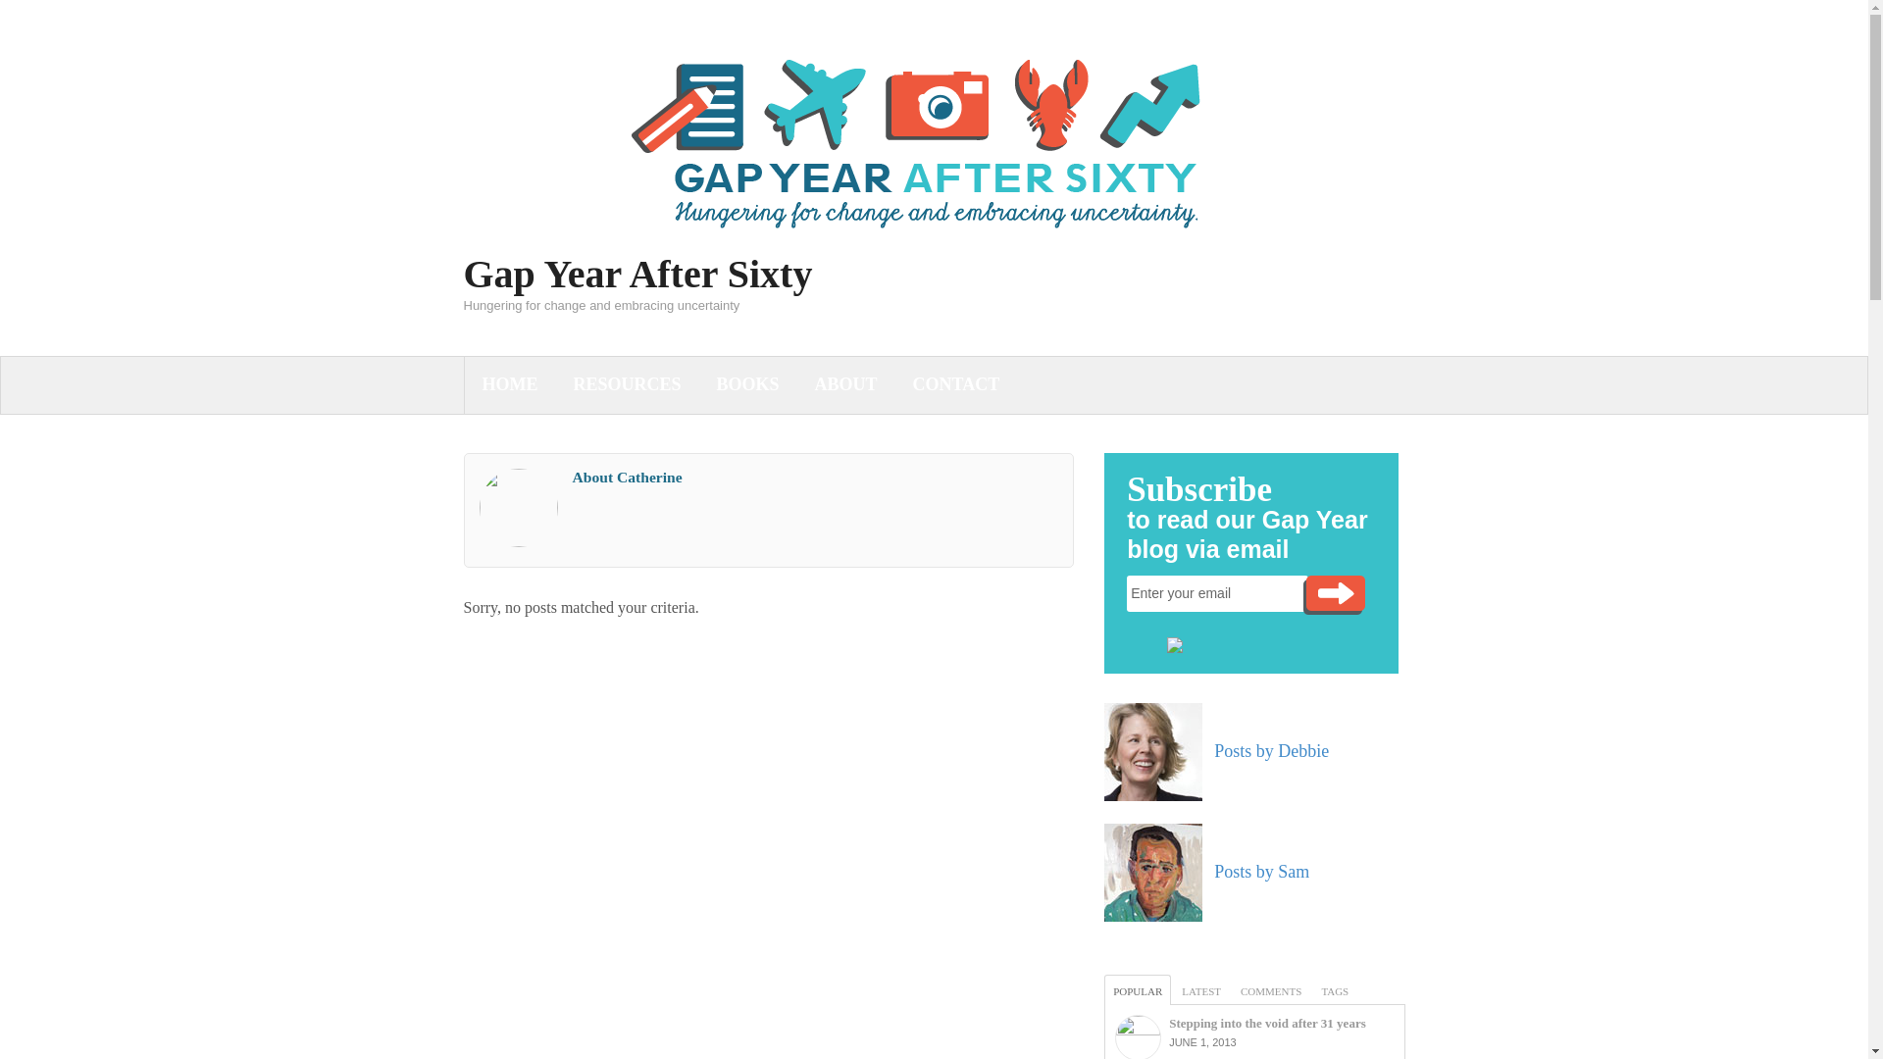 This screenshot has width=1883, height=1059. I want to click on COMMENTS, so click(1271, 988).